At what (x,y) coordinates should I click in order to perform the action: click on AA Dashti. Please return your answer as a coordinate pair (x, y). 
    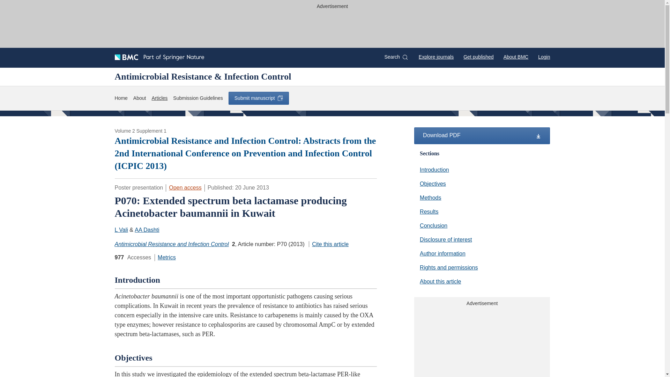
    Looking at the image, I should click on (147, 230).